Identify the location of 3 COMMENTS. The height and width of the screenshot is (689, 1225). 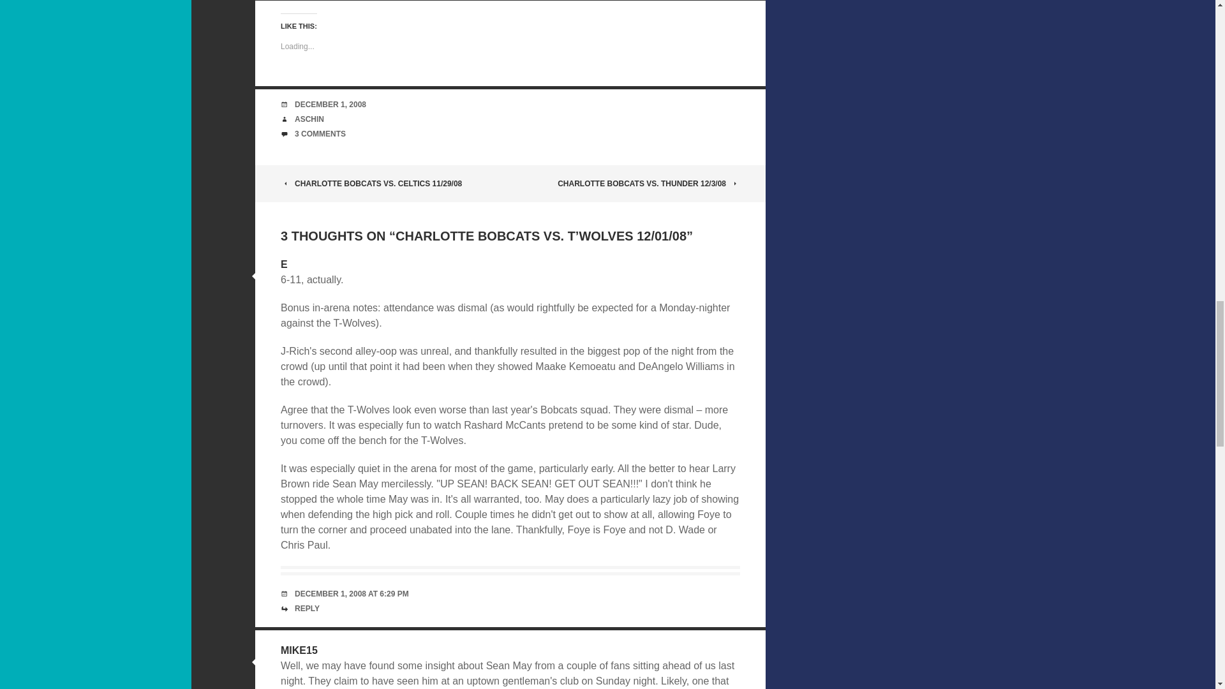
(320, 134).